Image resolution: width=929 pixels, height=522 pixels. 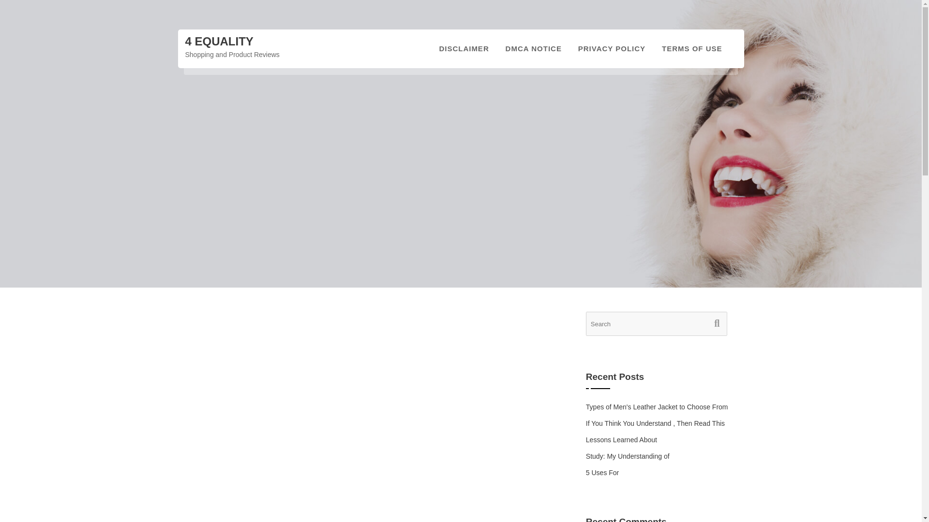 What do you see at coordinates (612, 48) in the screenshot?
I see `PRIVACY POLICY` at bounding box center [612, 48].